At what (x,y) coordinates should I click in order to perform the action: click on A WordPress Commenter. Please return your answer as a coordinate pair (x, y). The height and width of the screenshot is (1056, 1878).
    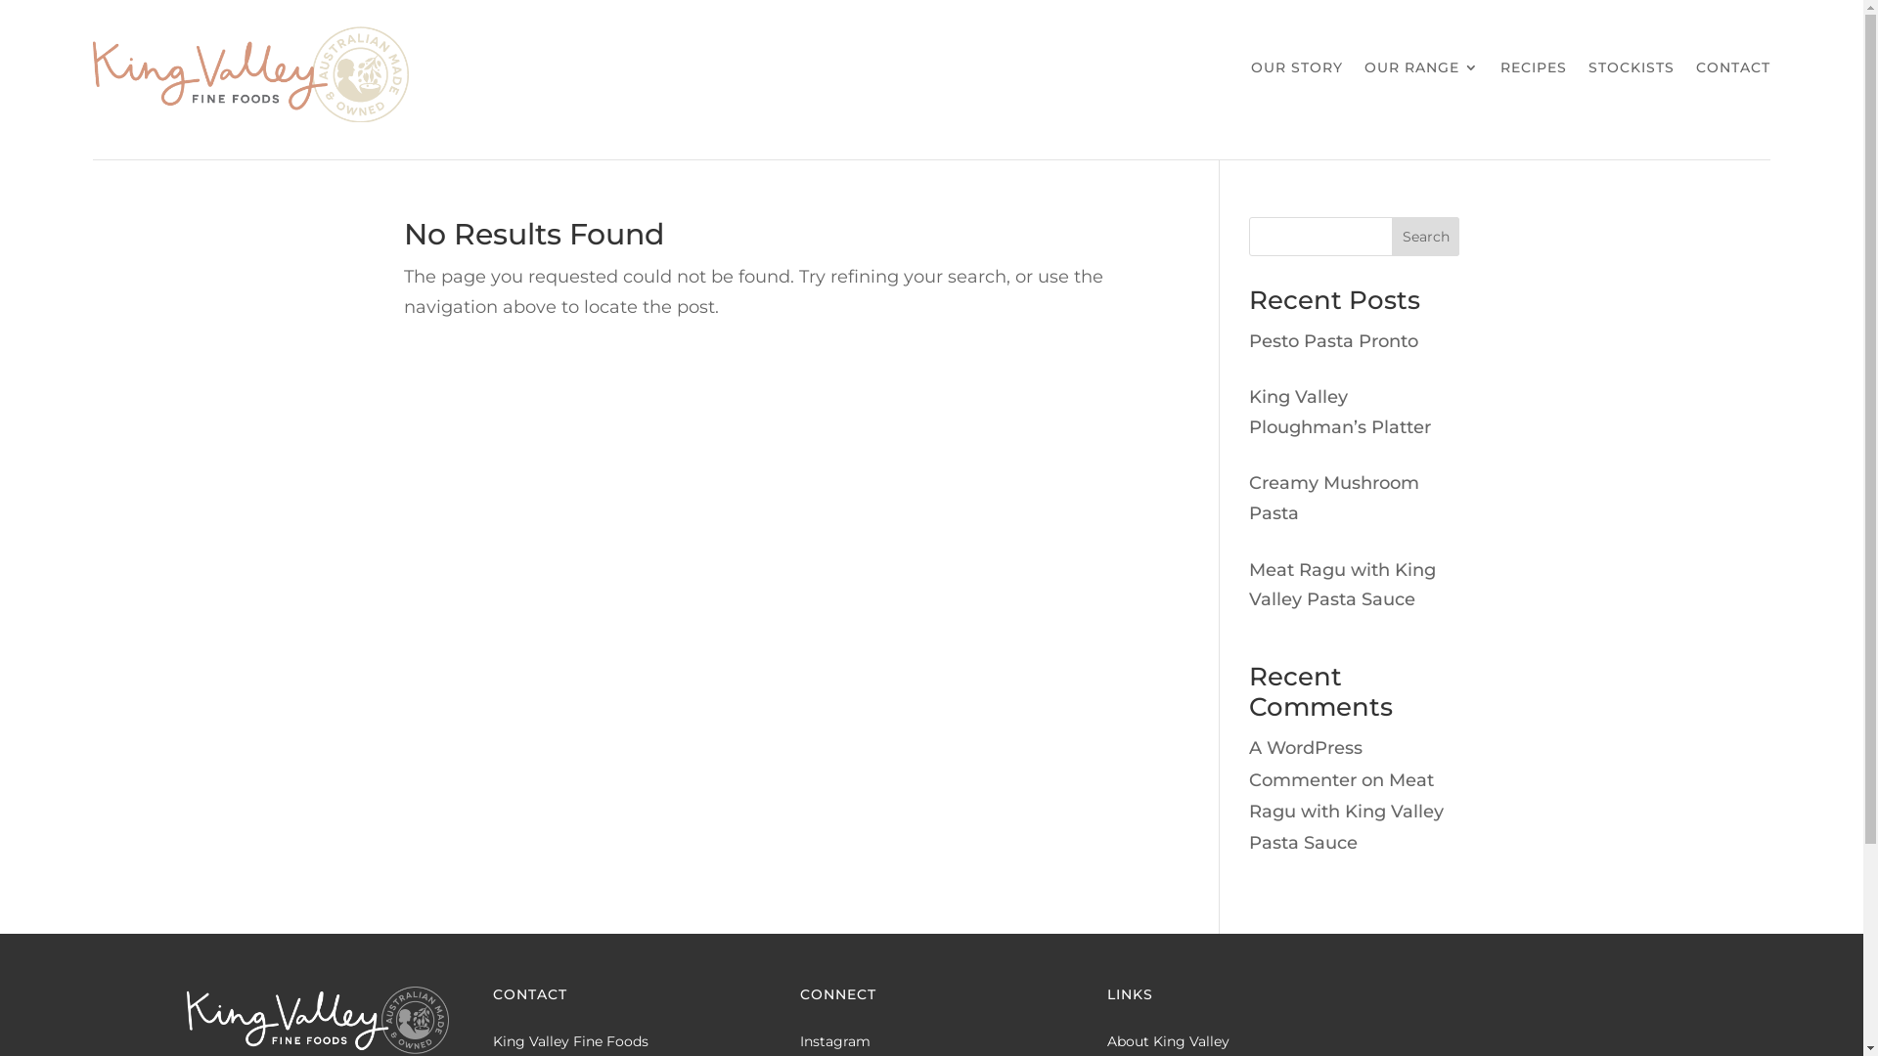
    Looking at the image, I should click on (1306, 764).